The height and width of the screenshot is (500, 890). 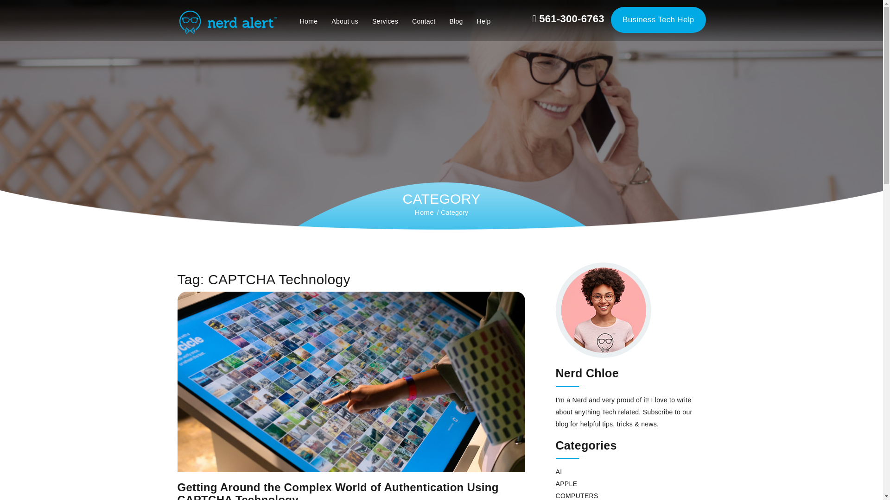 I want to click on Help, so click(x=483, y=21).